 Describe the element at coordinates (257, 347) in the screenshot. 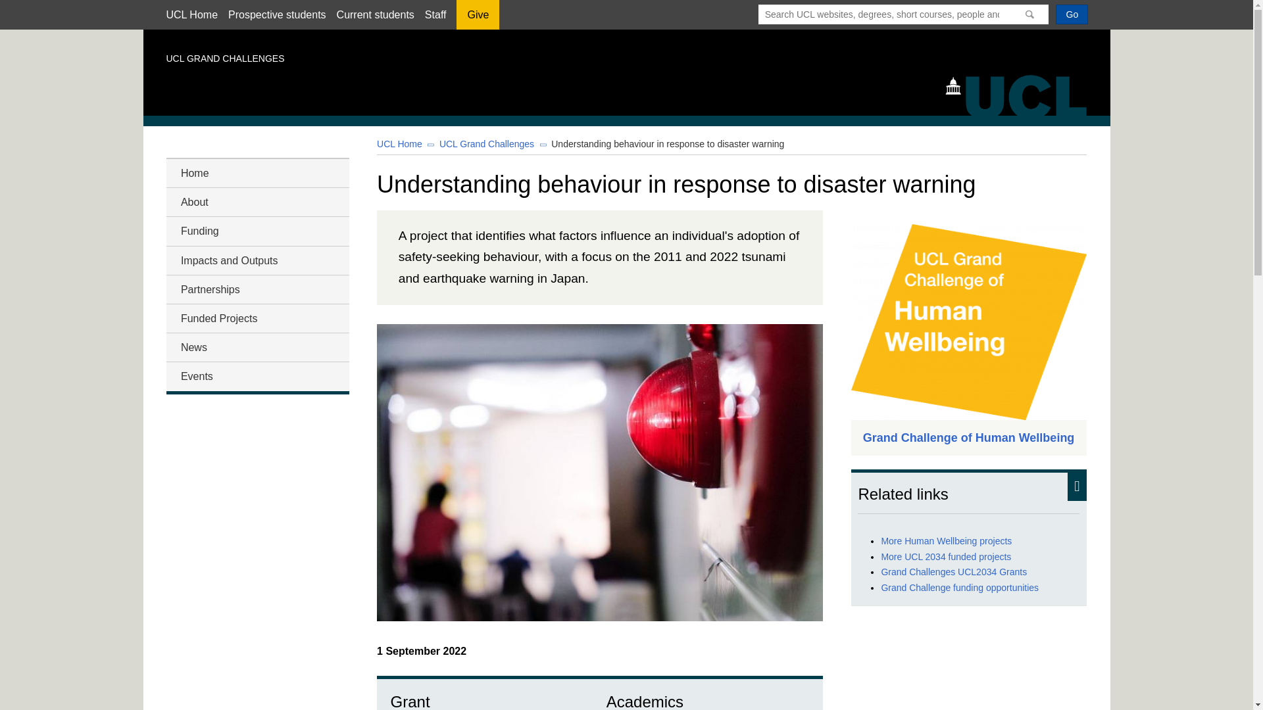

I see `News` at that location.